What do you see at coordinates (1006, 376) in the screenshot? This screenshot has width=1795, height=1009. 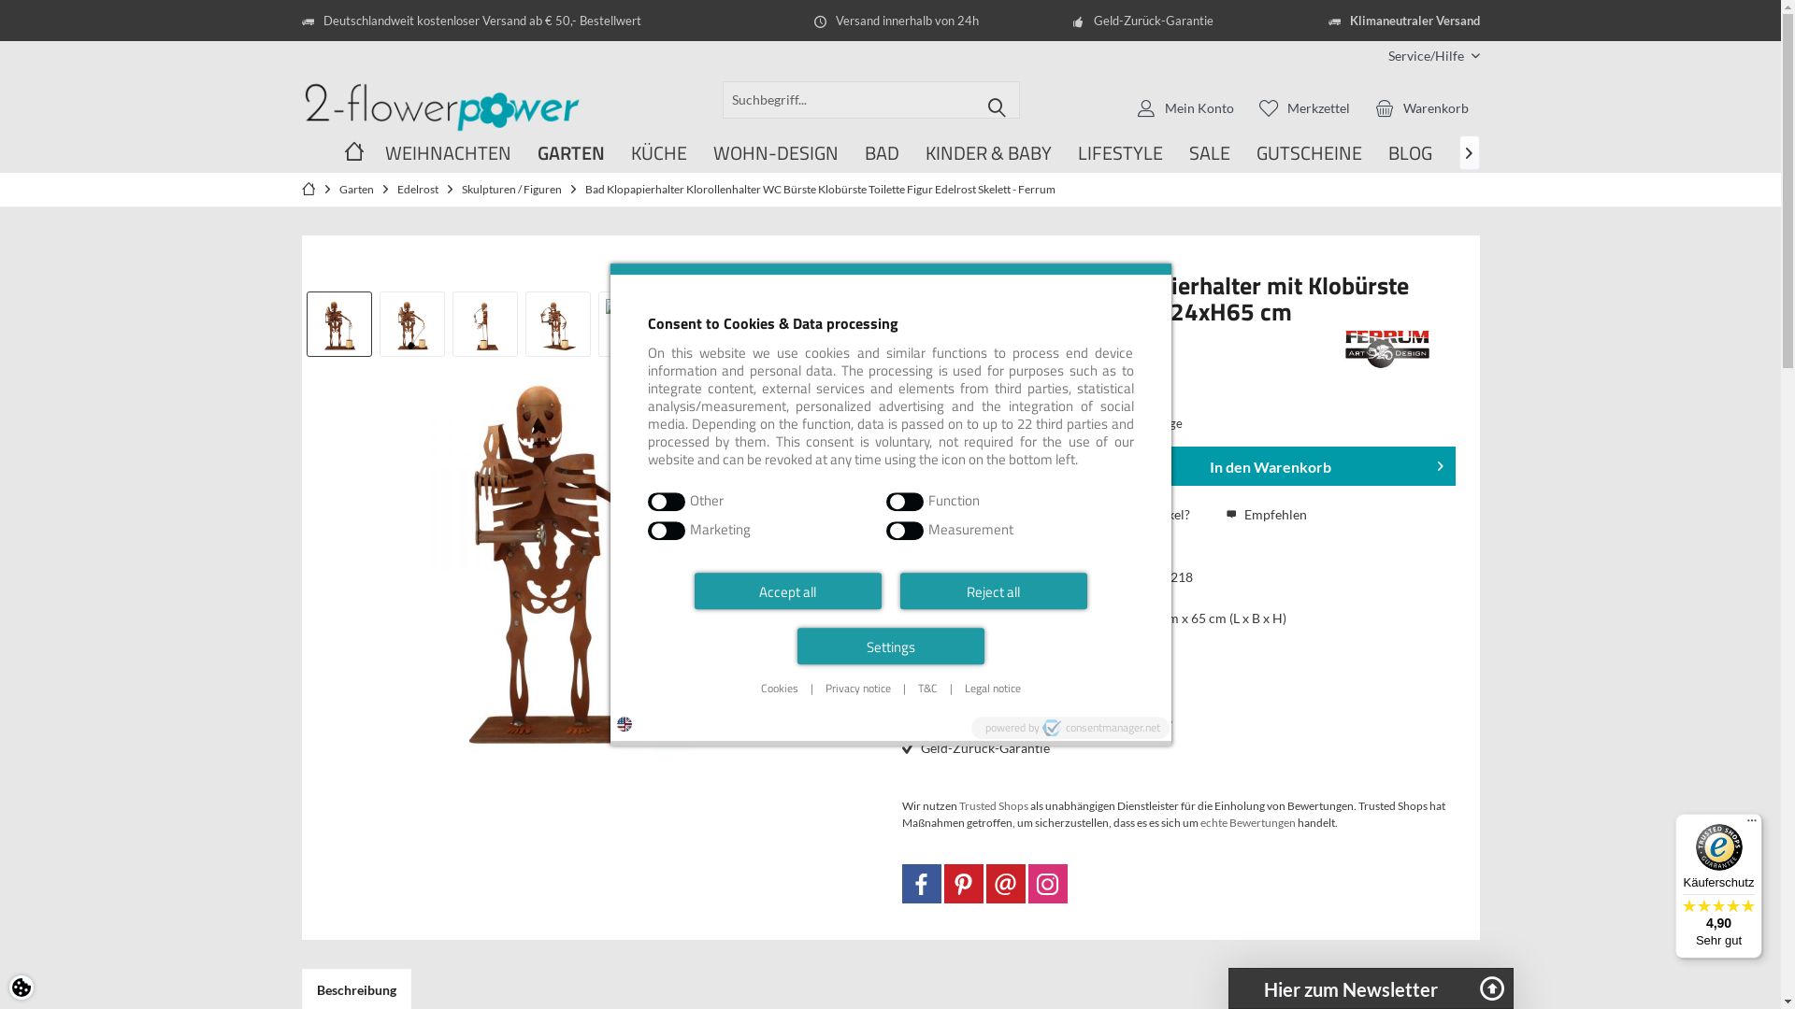 I see `zzgl. Versandkosten` at bounding box center [1006, 376].